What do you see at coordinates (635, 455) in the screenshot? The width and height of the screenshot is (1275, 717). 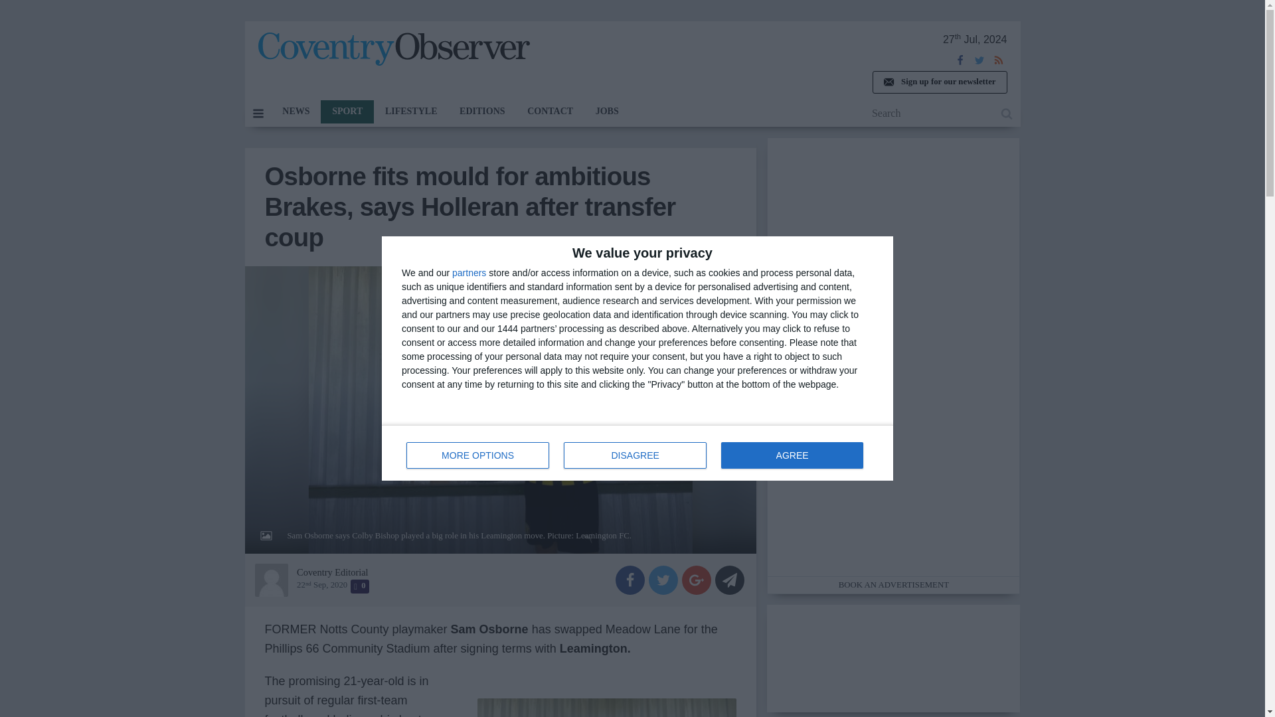 I see `DISAGREE` at bounding box center [635, 455].